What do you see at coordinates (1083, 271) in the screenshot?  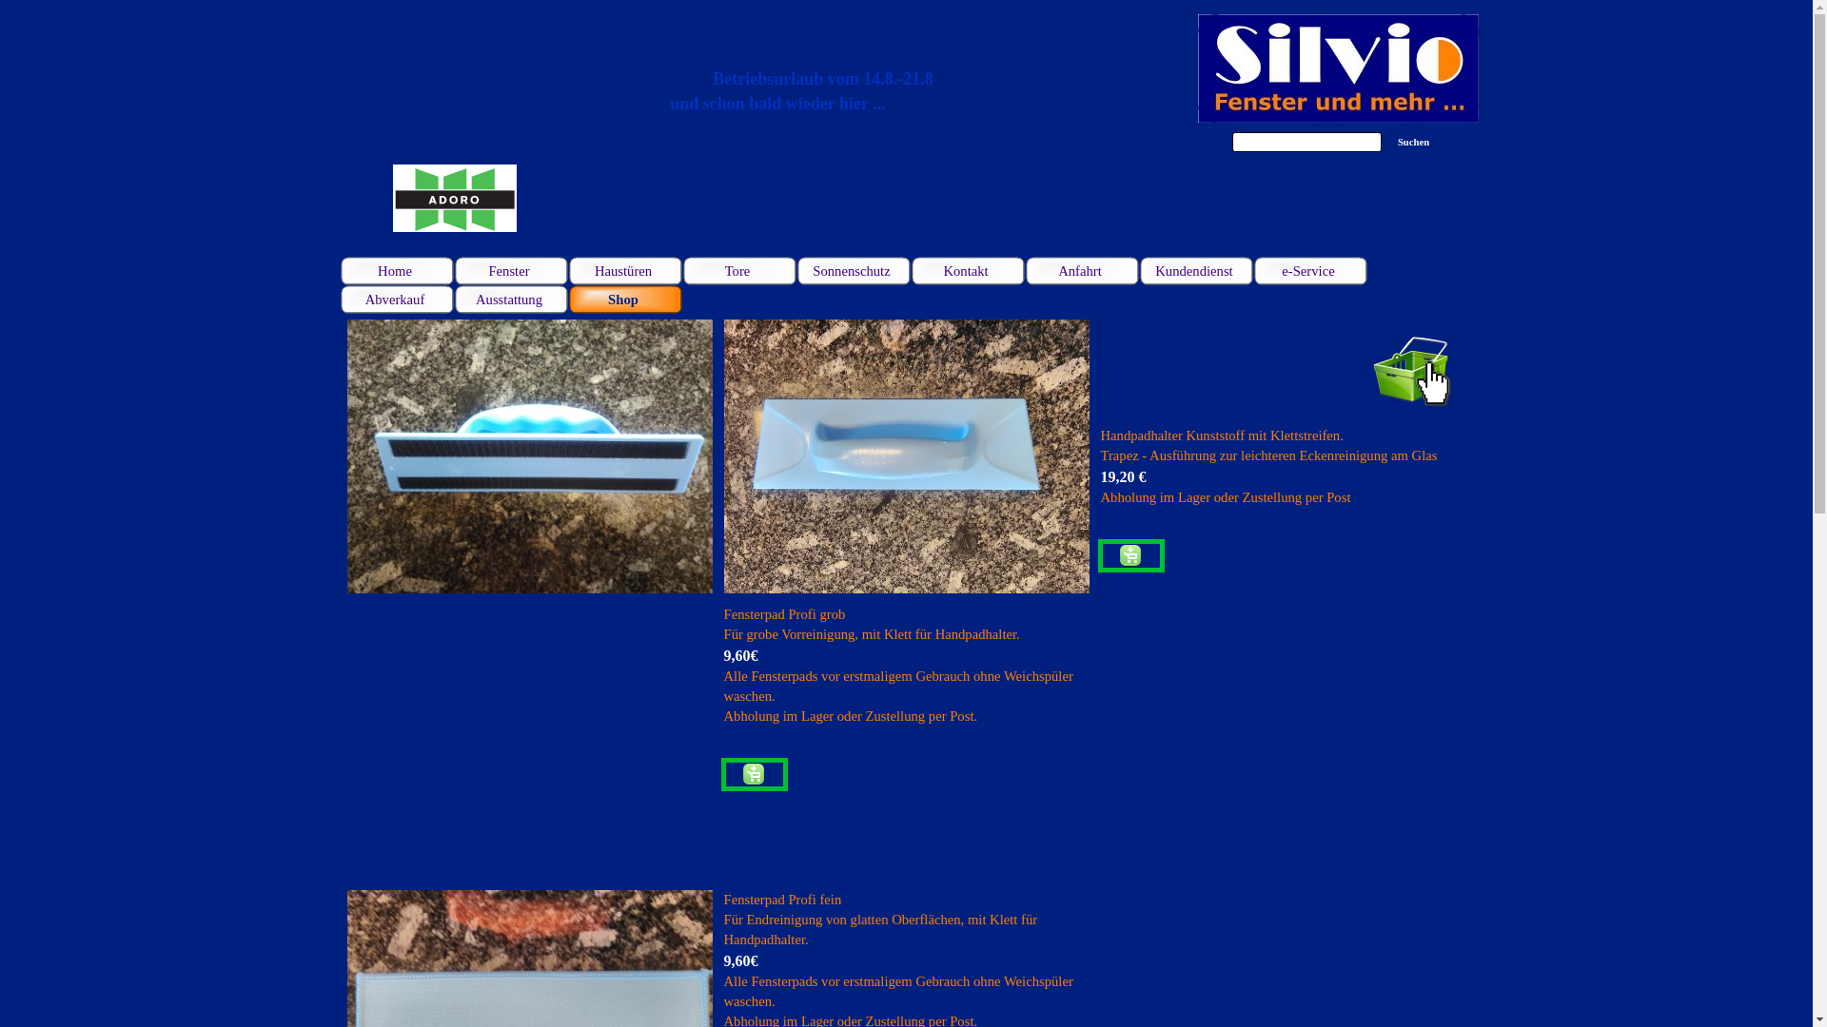 I see `Anfahrt` at bounding box center [1083, 271].